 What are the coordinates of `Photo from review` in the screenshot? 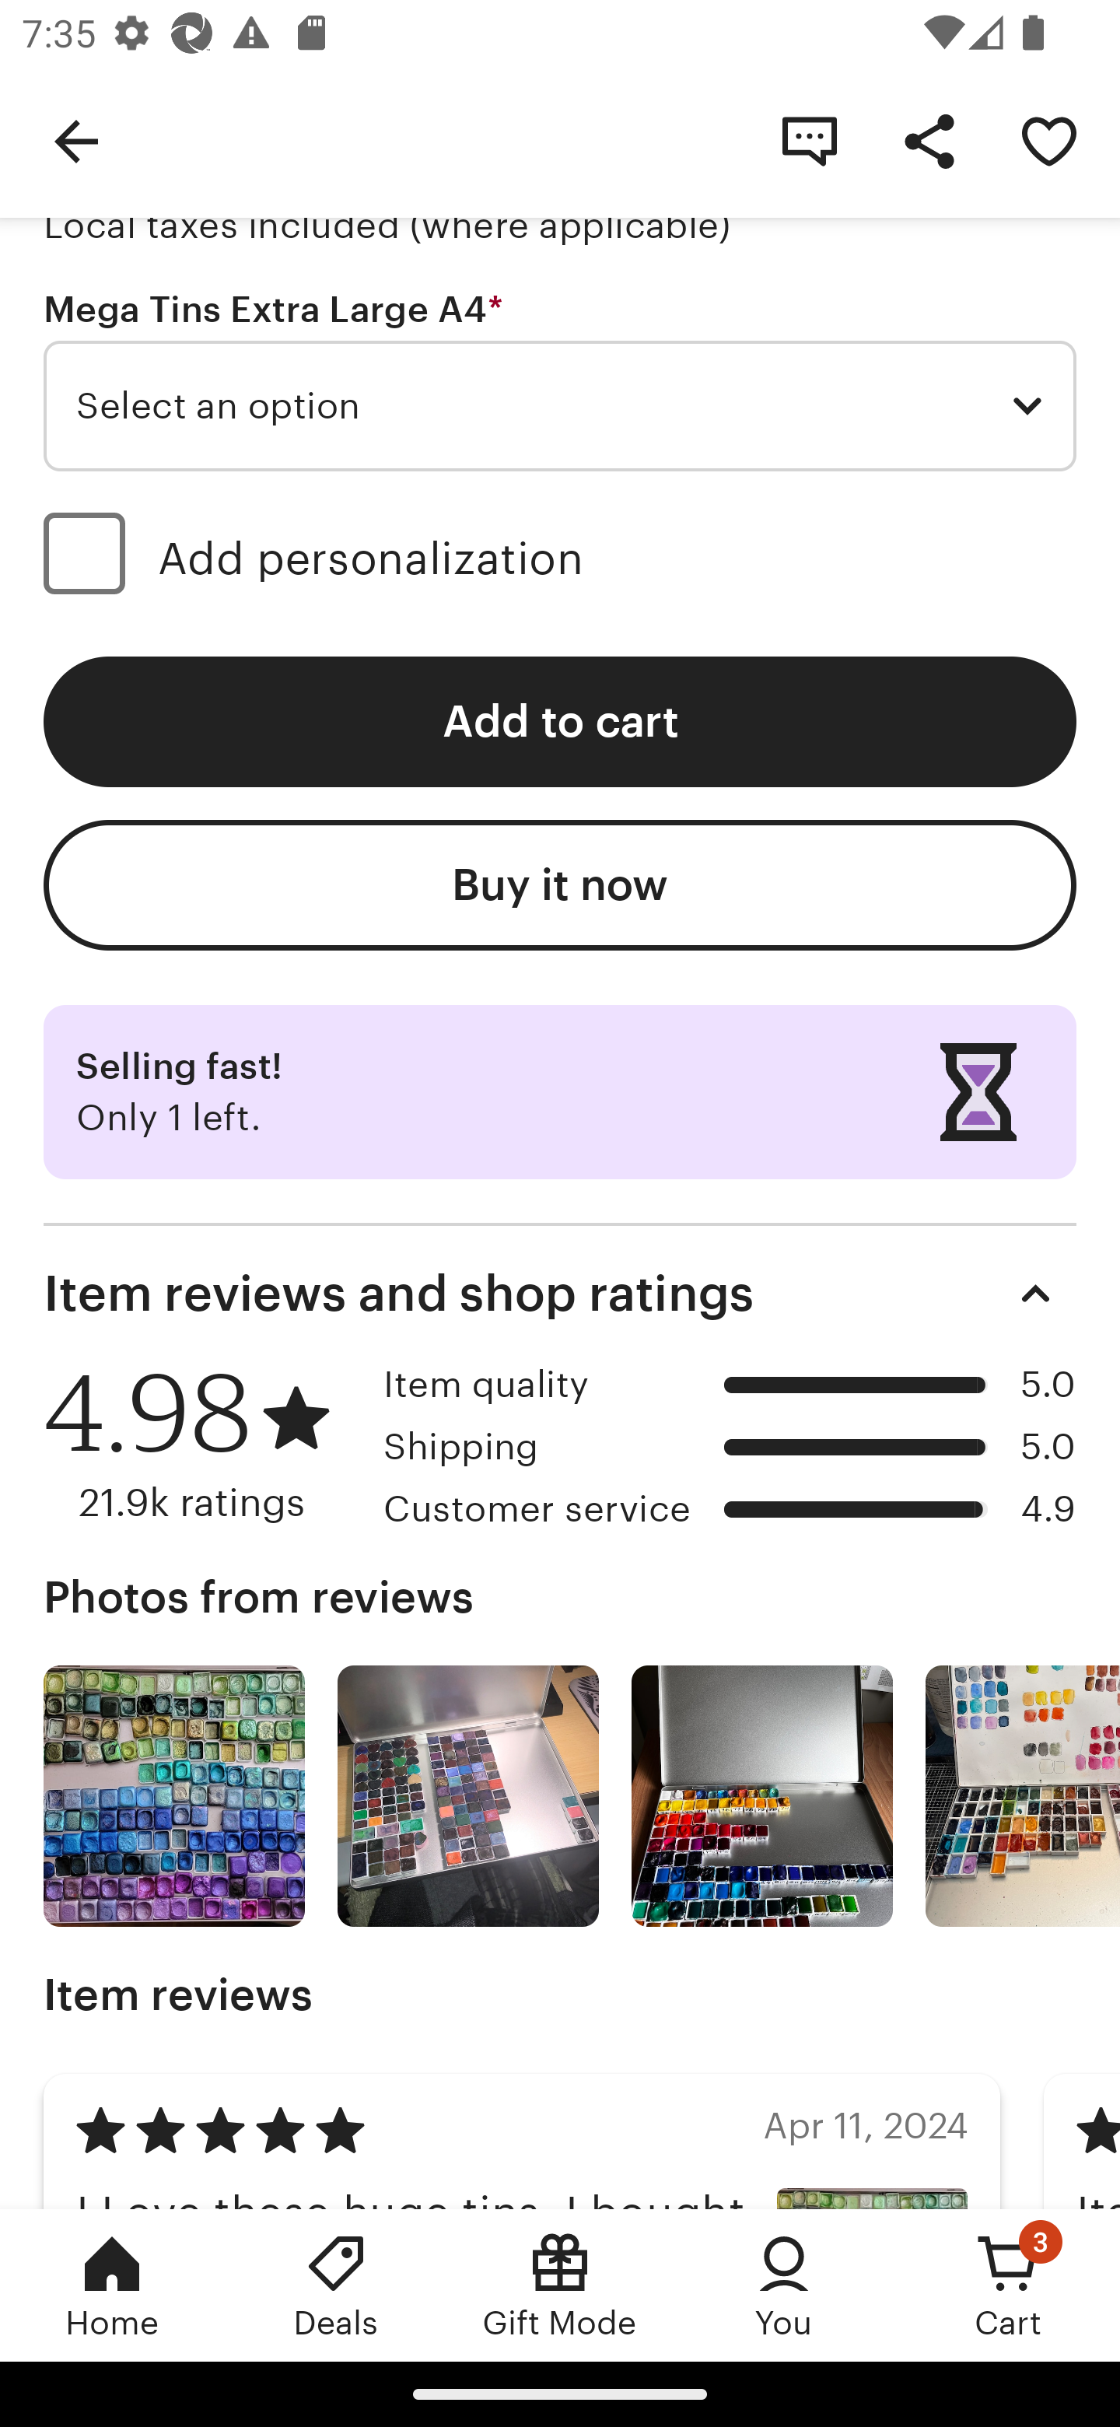 It's located at (762, 1795).